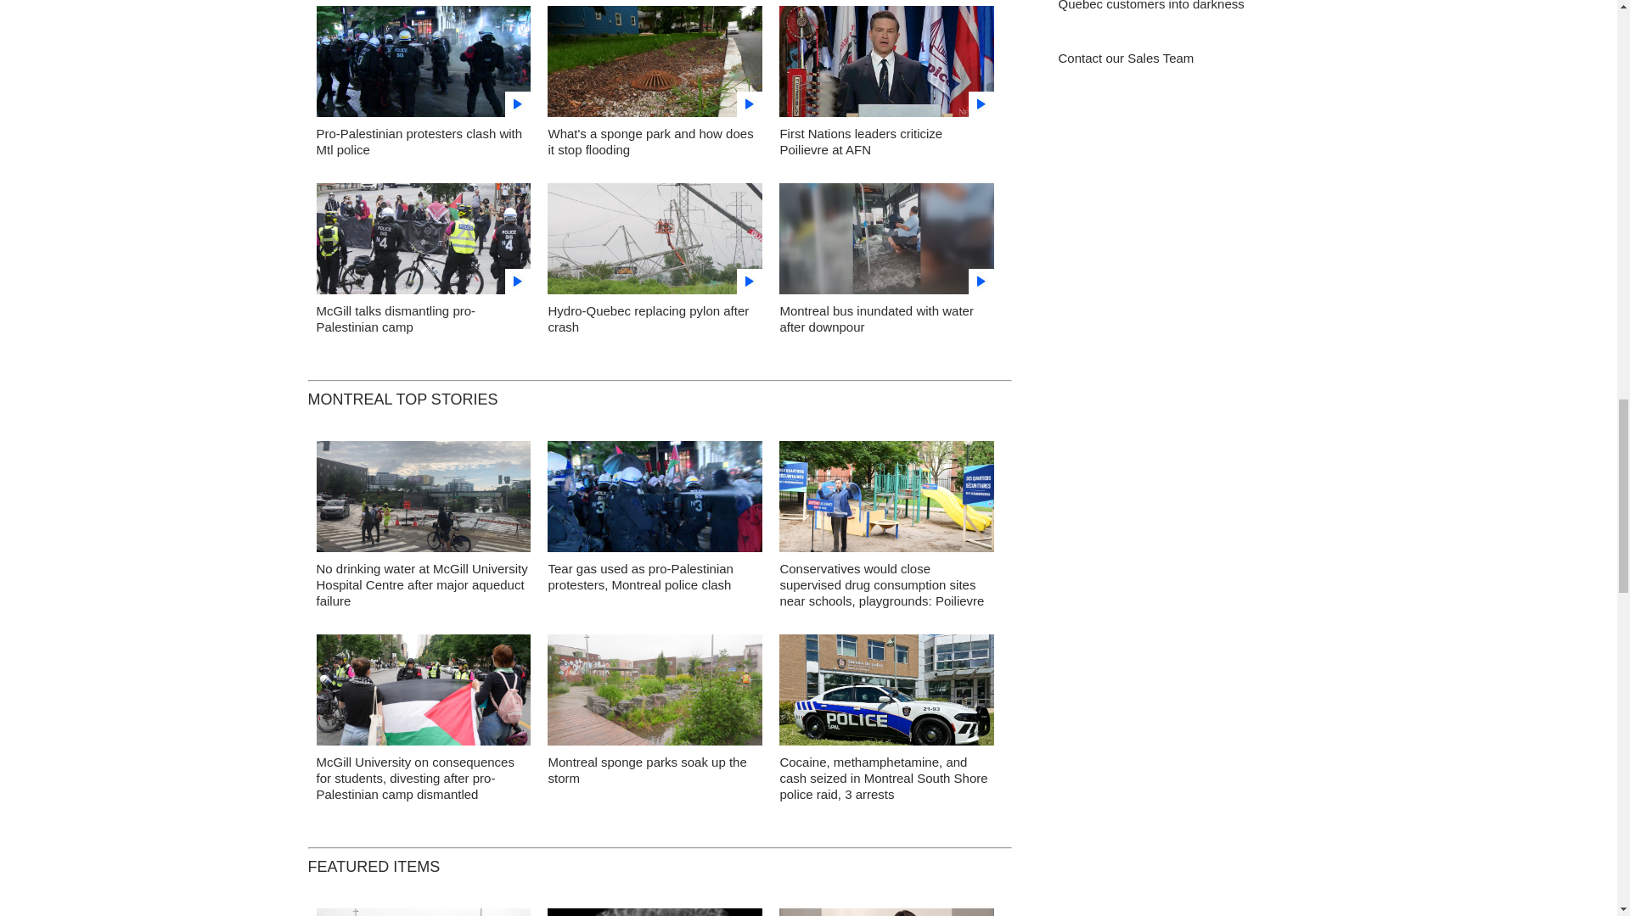 This screenshot has height=916, width=1630. Describe the element at coordinates (655, 66) in the screenshot. I see `Do sponge parks in Montreal actually work?  ` at that location.